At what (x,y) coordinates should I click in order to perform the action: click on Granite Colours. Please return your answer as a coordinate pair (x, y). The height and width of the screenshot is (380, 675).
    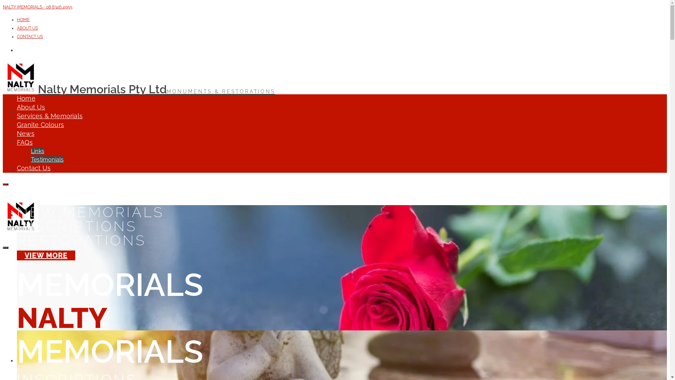
    Looking at the image, I should click on (40, 125).